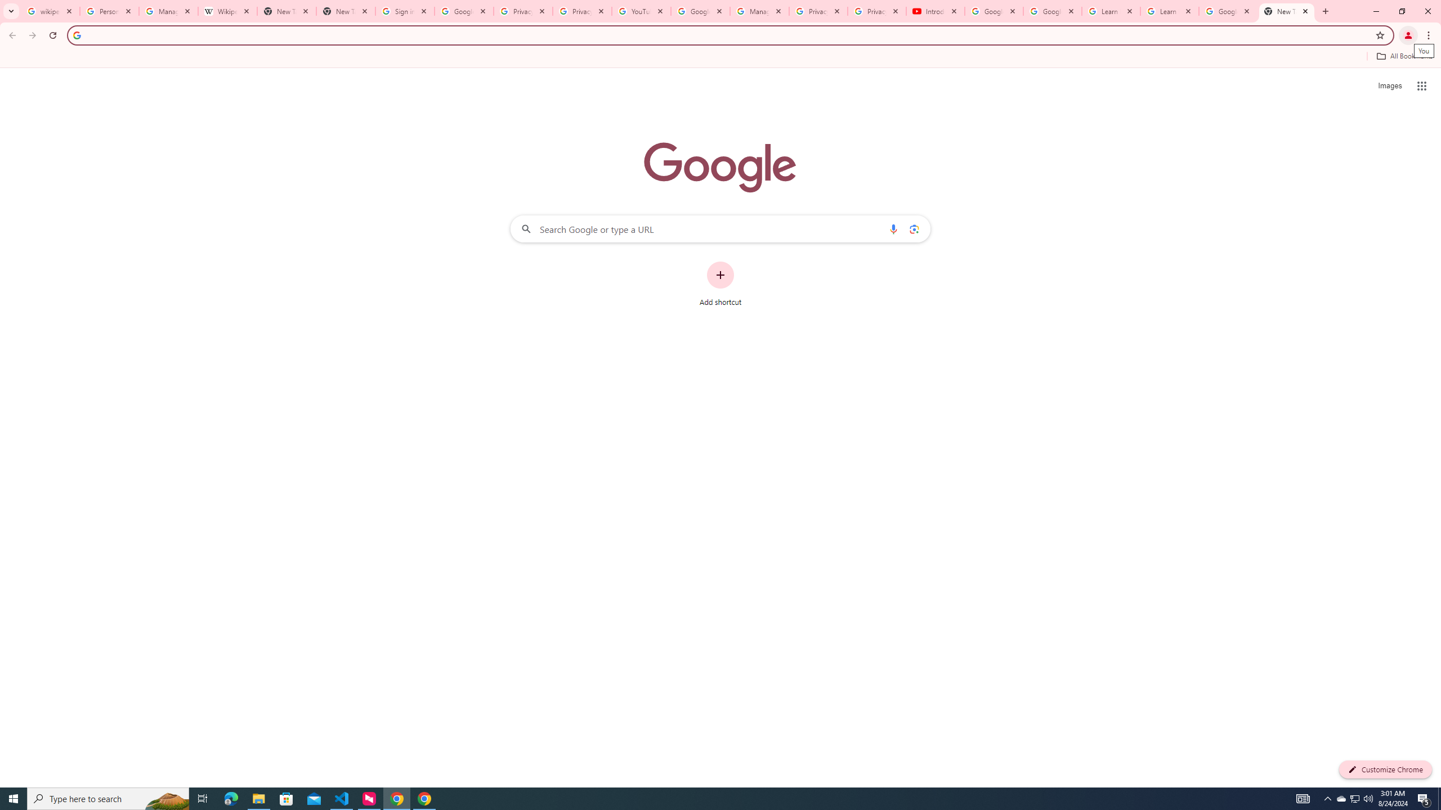 Image resolution: width=1441 pixels, height=810 pixels. What do you see at coordinates (227, 11) in the screenshot?
I see `Wikipedia:Edit requests - Wikipedia` at bounding box center [227, 11].